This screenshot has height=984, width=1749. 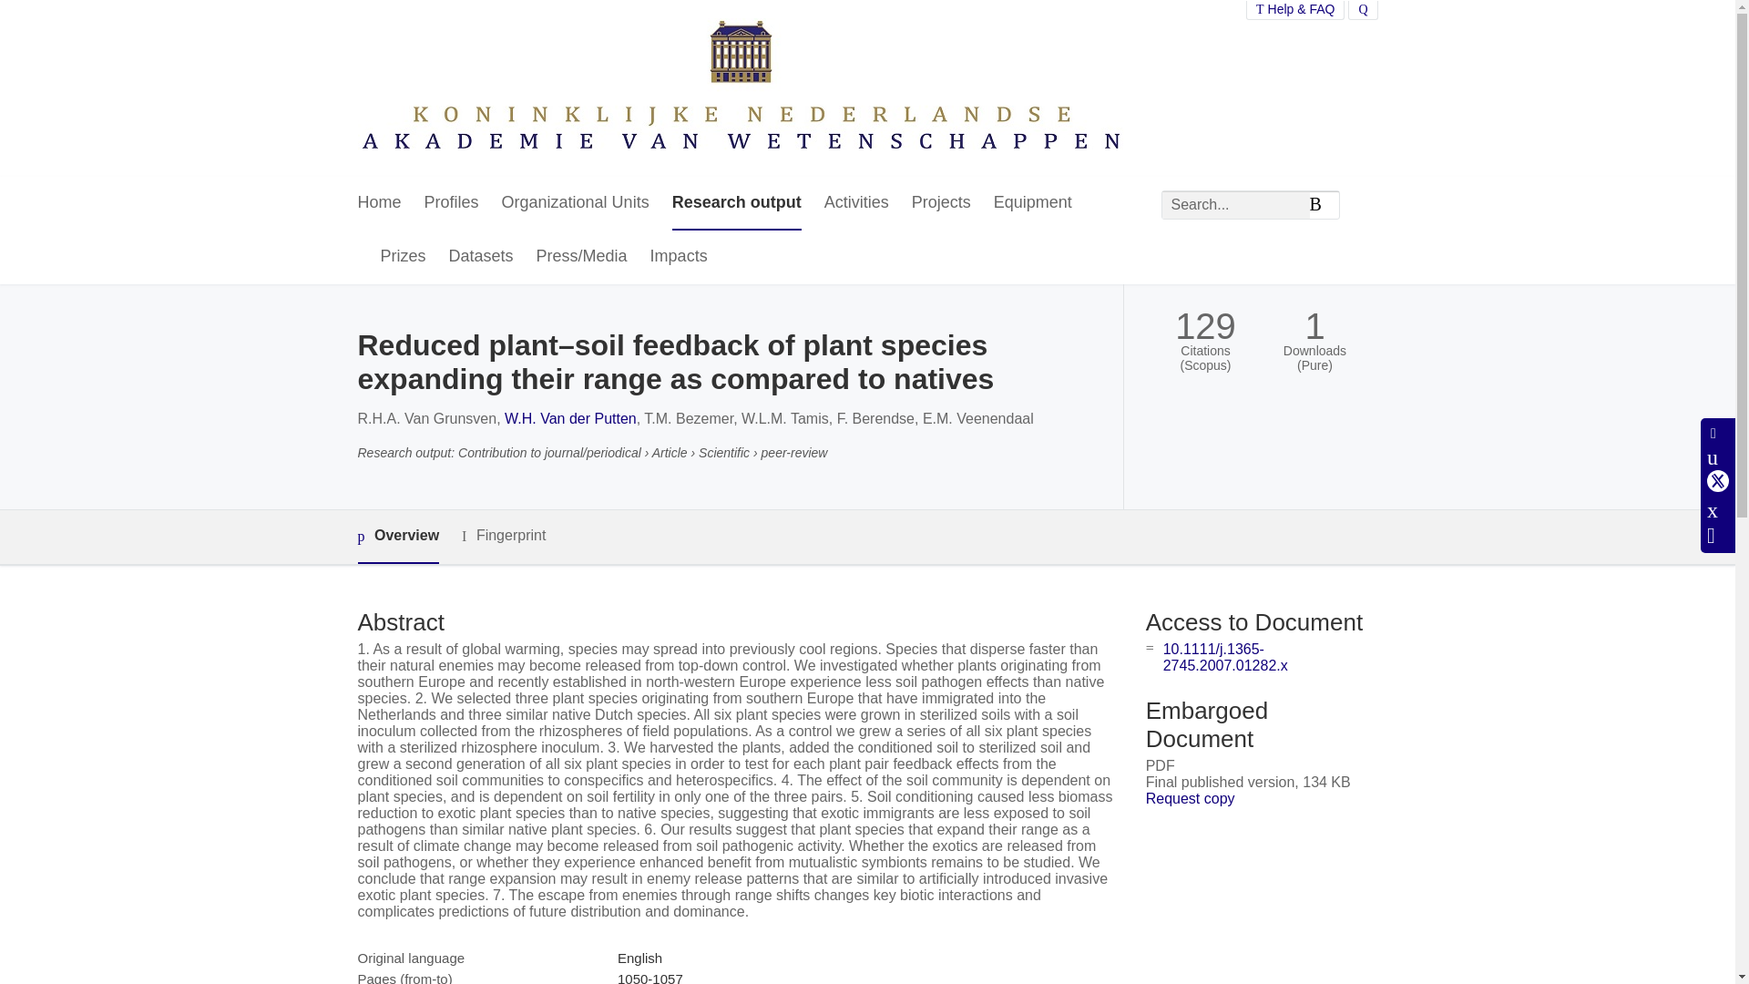 What do you see at coordinates (1190, 798) in the screenshot?
I see `Request copy` at bounding box center [1190, 798].